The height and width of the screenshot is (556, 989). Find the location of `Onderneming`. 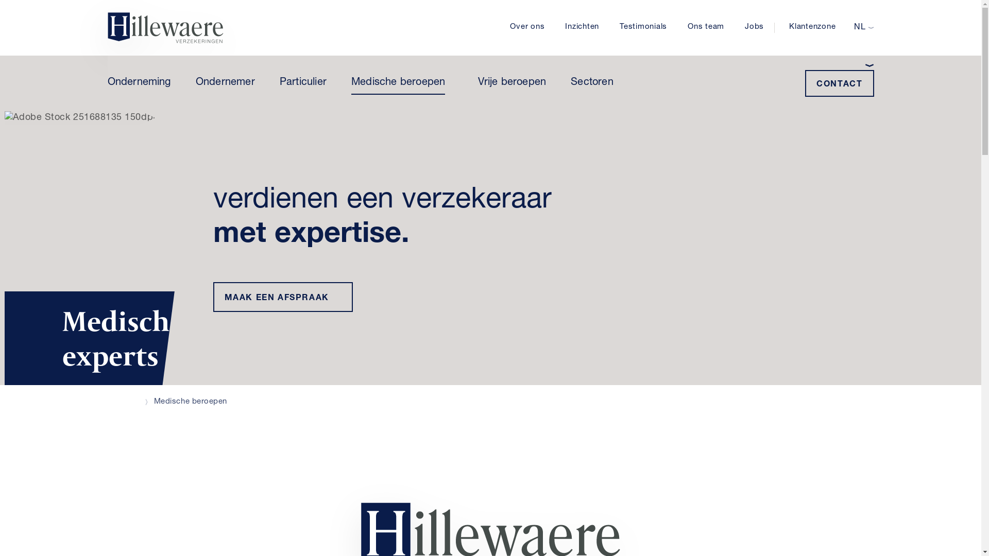

Onderneming is located at coordinates (139, 85).